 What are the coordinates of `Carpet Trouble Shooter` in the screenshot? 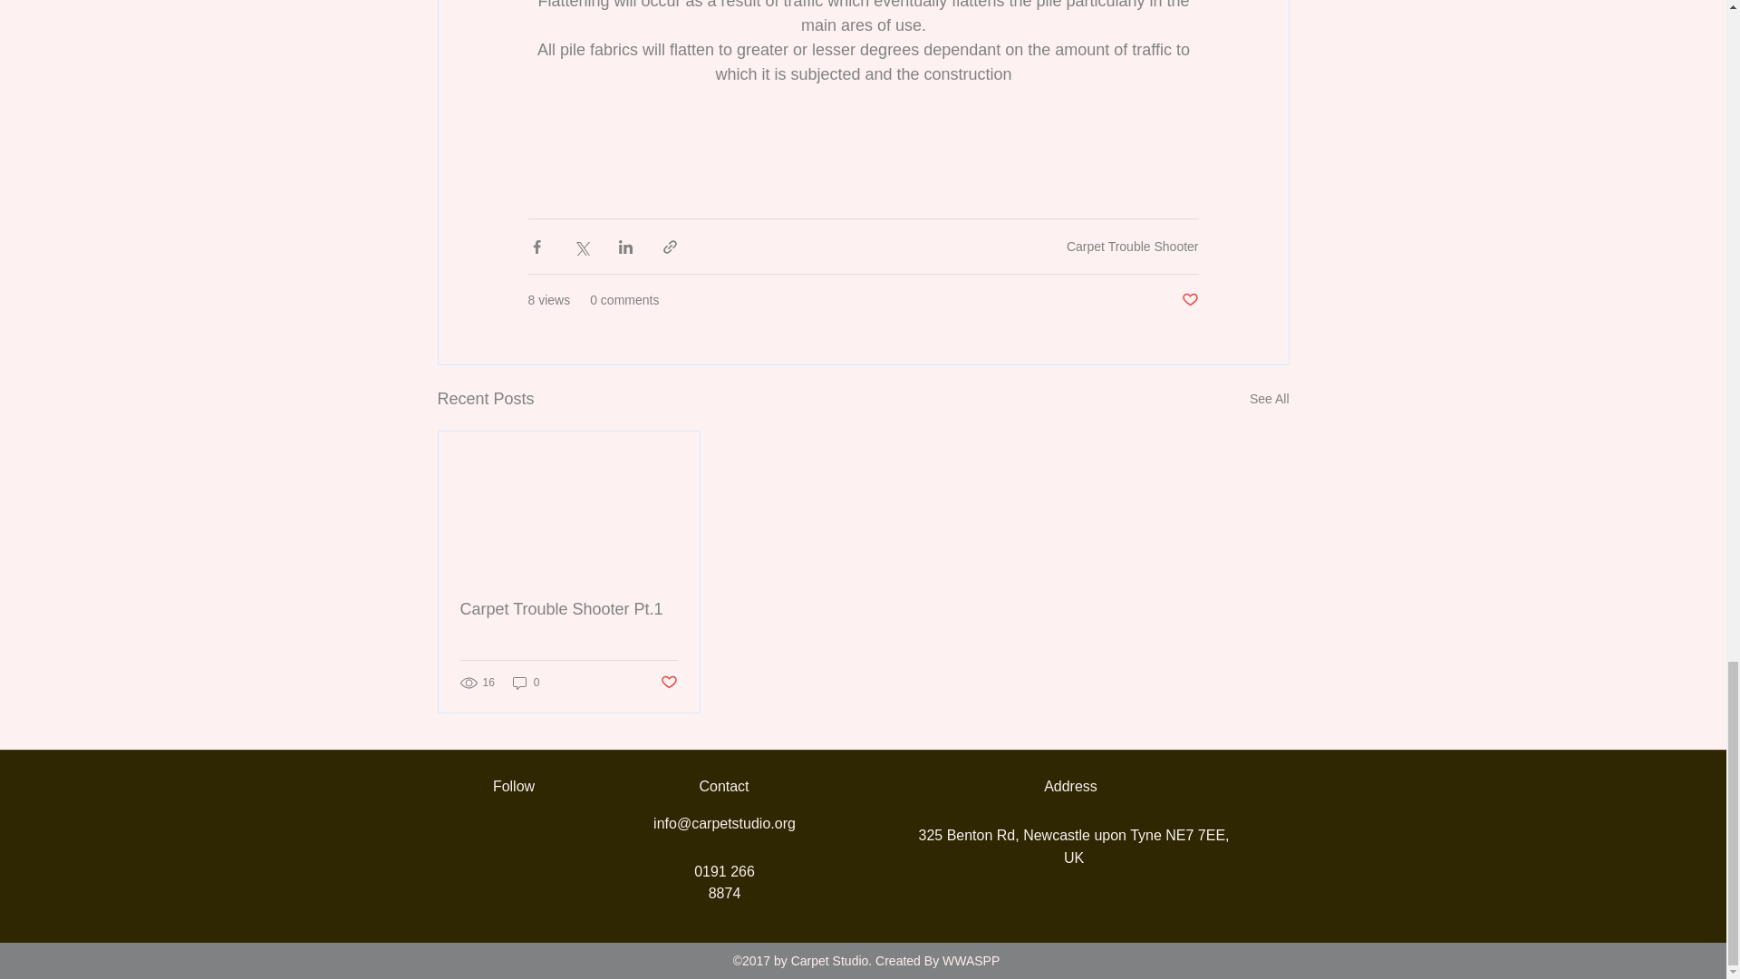 It's located at (1132, 246).